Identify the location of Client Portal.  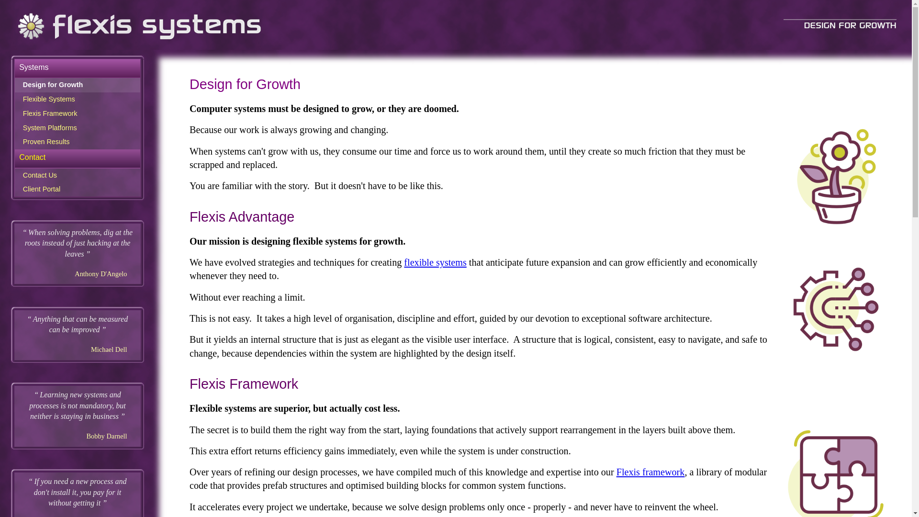
(78, 190).